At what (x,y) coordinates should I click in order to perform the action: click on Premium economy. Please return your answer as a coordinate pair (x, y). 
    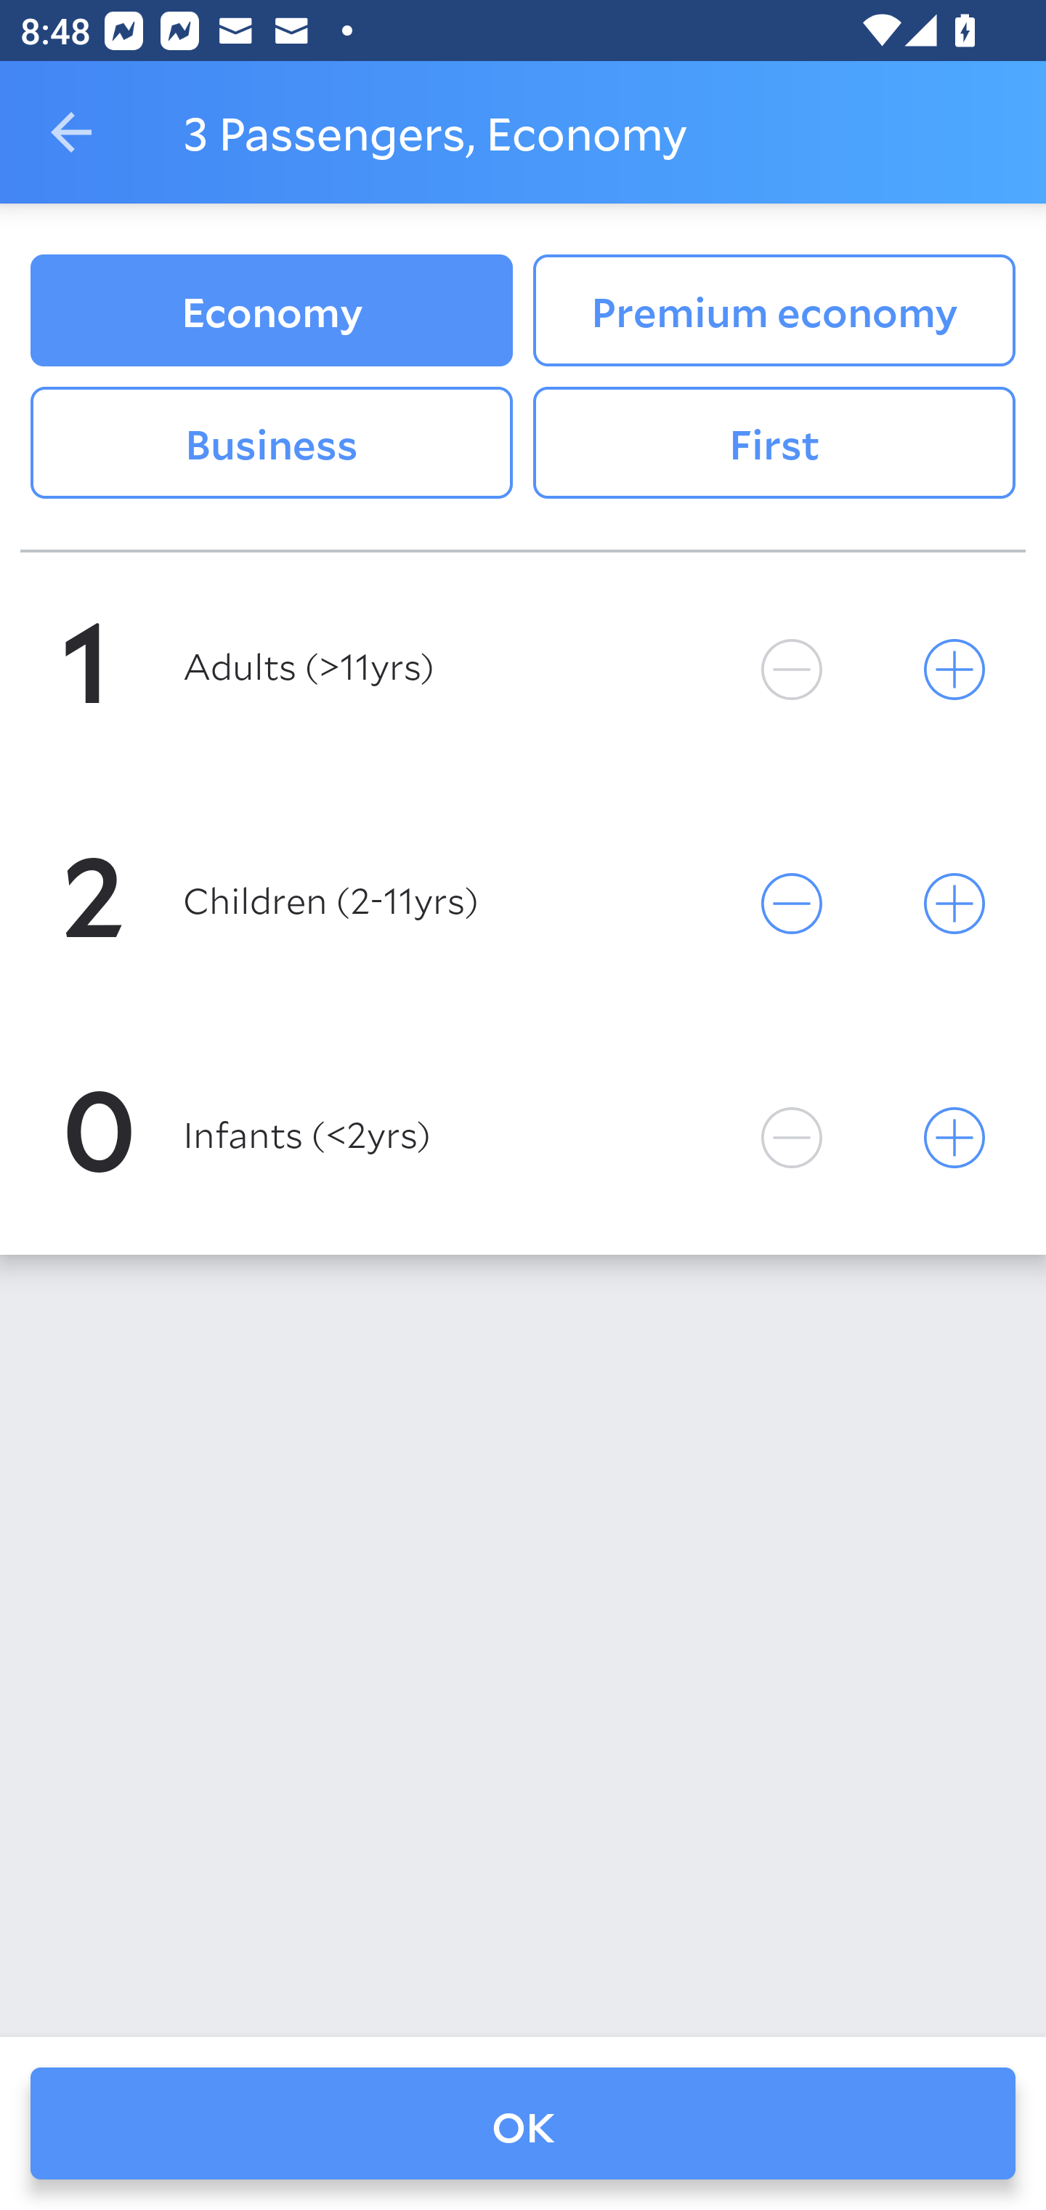
    Looking at the image, I should click on (774, 310).